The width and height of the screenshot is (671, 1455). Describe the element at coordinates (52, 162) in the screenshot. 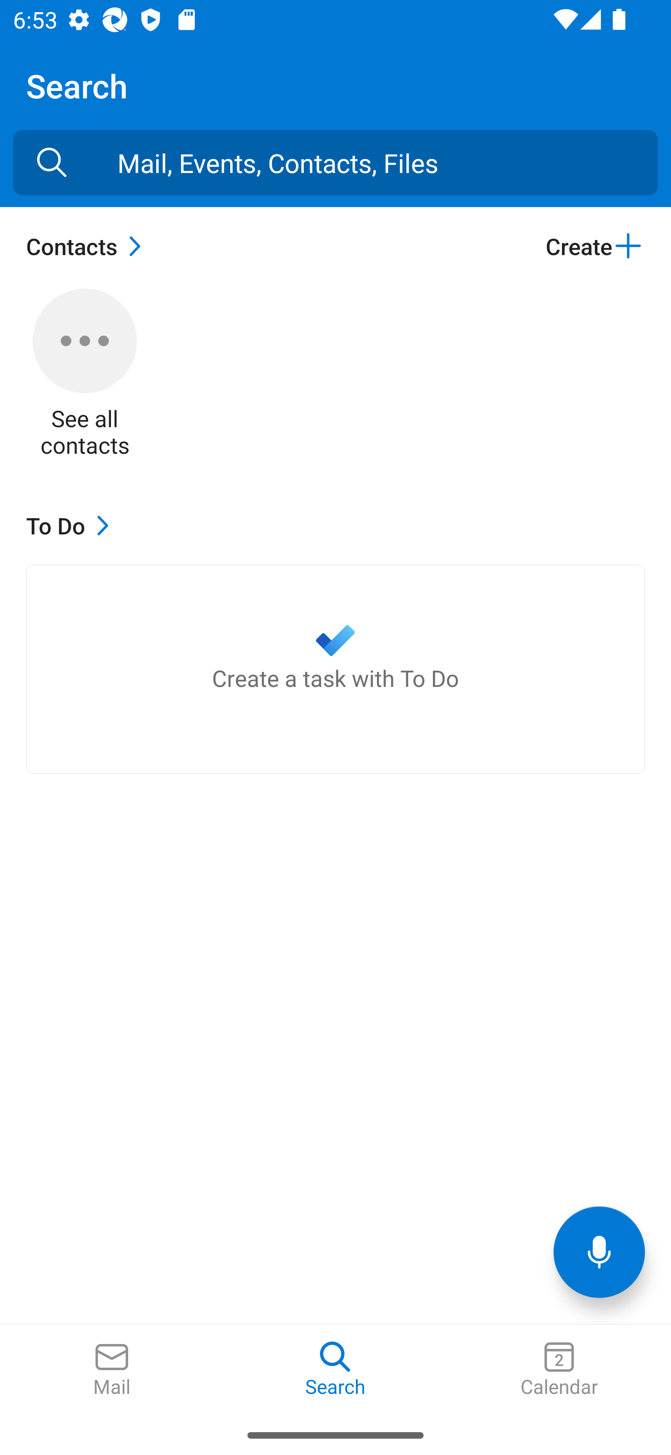

I see `Search Mail, Events, Contacts, Files` at that location.